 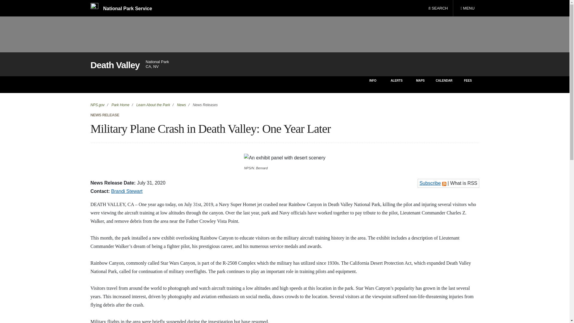 What do you see at coordinates (467, 8) in the screenshot?
I see `New exhibit at Father Crowley Visita Point` at bounding box center [467, 8].